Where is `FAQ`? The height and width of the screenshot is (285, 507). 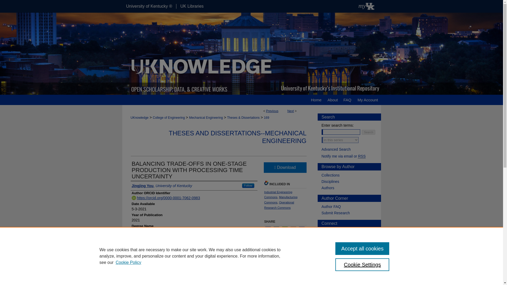
FAQ is located at coordinates (347, 100).